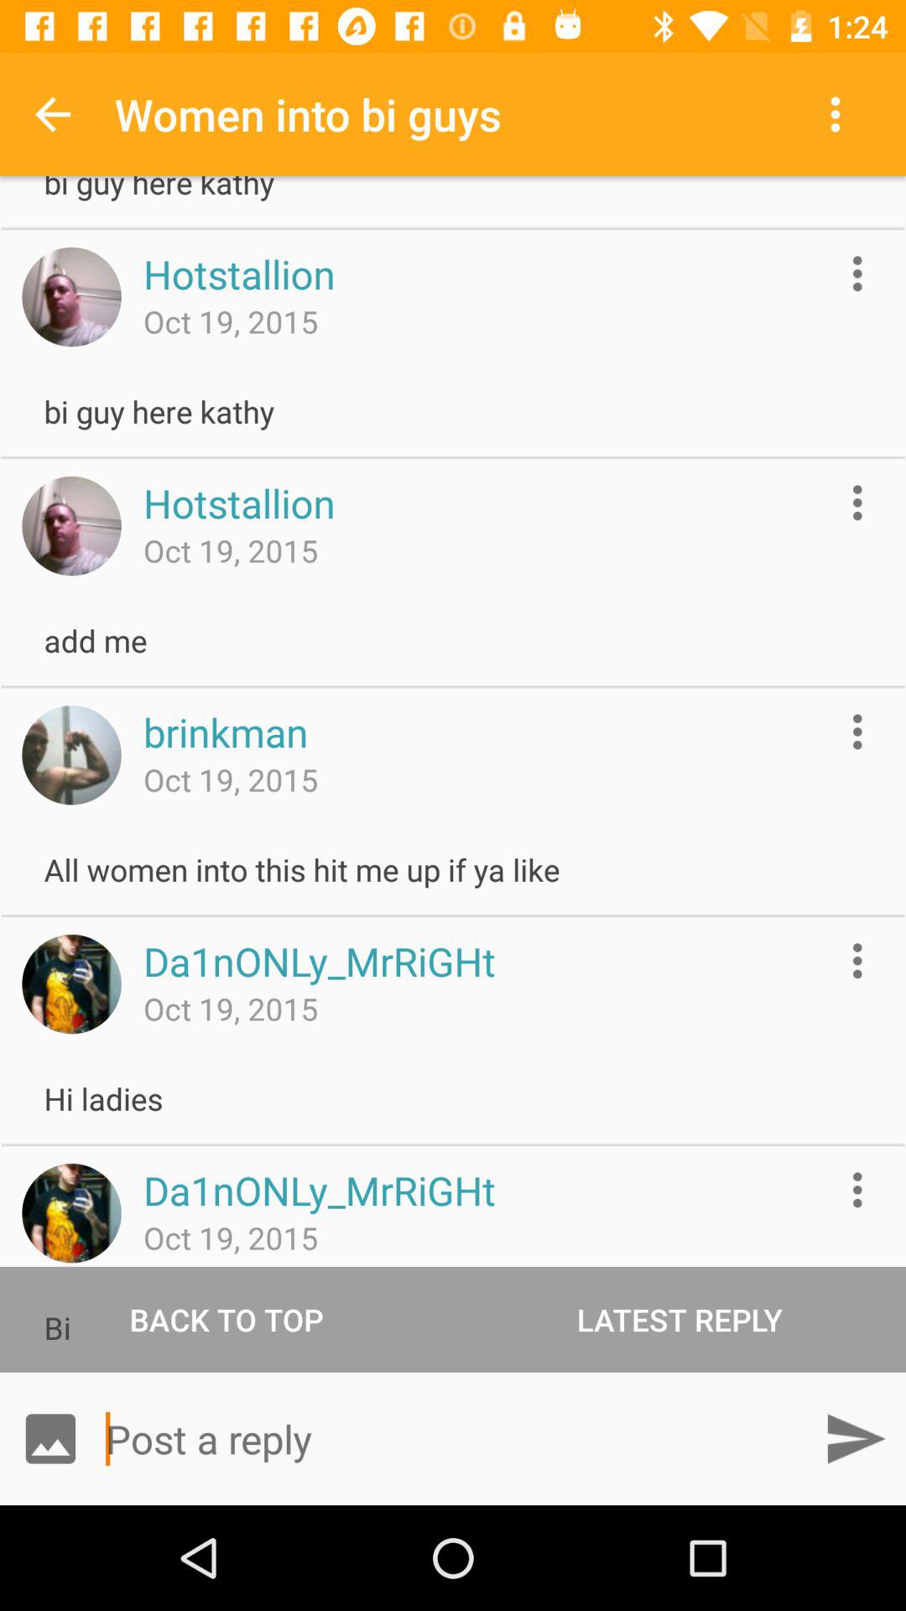  I want to click on tap the icon above oct 19, 2015, so click(225, 732).